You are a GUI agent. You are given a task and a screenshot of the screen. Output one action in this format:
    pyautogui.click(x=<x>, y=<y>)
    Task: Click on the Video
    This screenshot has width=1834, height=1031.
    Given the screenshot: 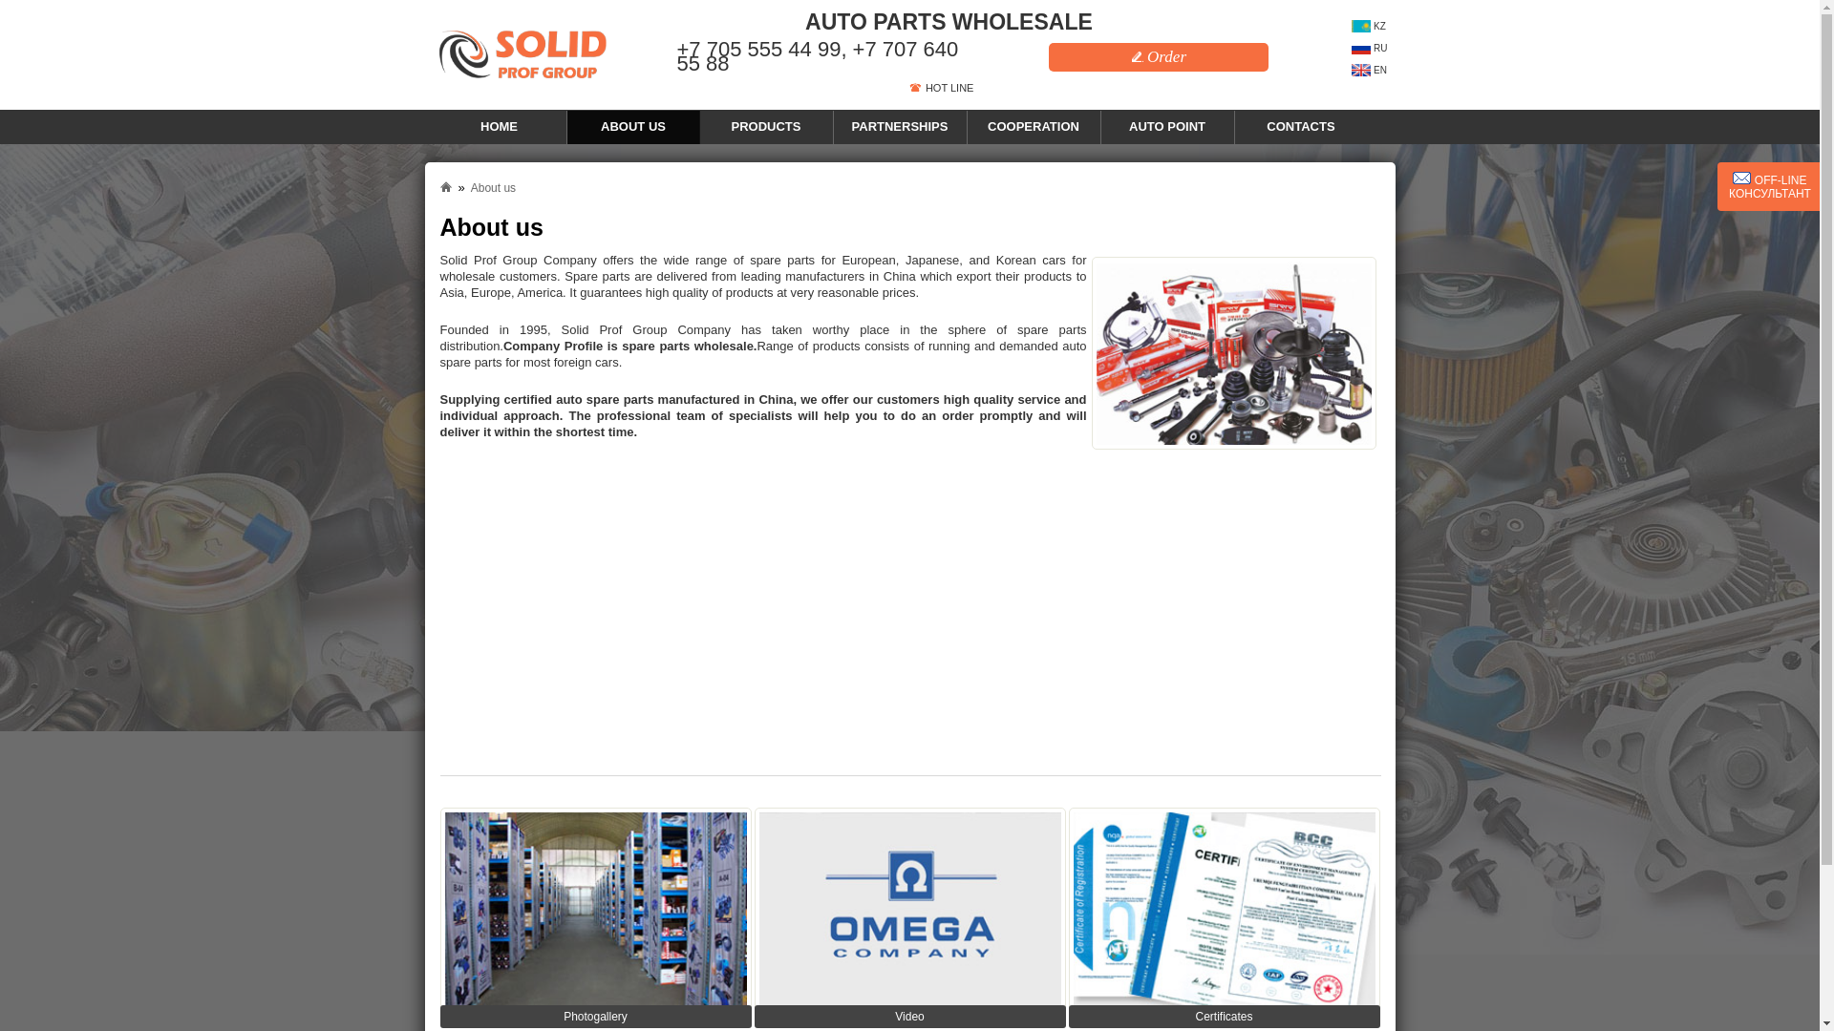 What is the action you would take?
    pyautogui.click(x=909, y=913)
    